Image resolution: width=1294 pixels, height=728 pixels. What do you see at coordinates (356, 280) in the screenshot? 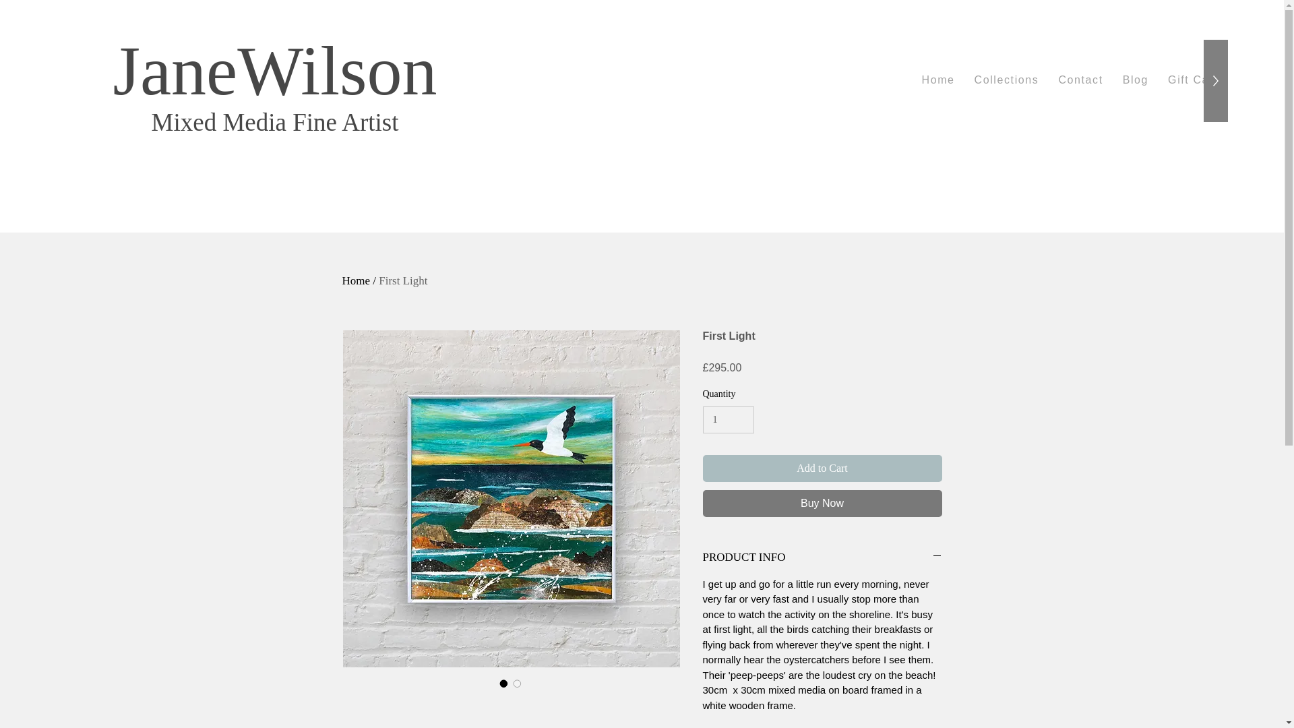
I see `Home` at bounding box center [356, 280].